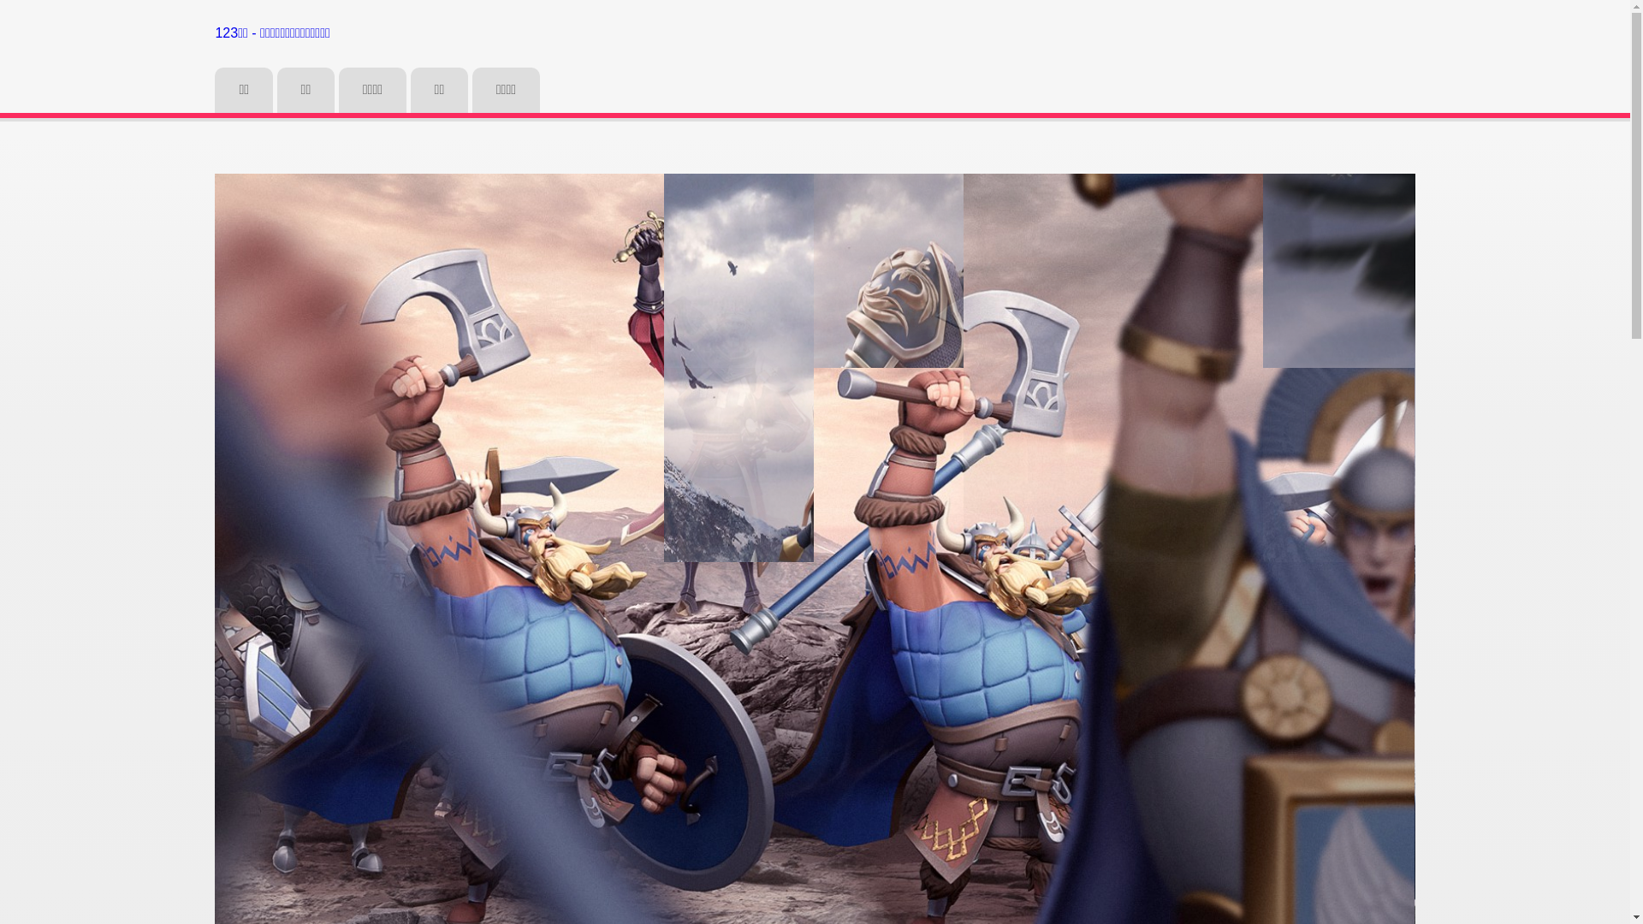 The height and width of the screenshot is (924, 1643). Describe the element at coordinates (1381, 791) in the screenshot. I see `1` at that location.